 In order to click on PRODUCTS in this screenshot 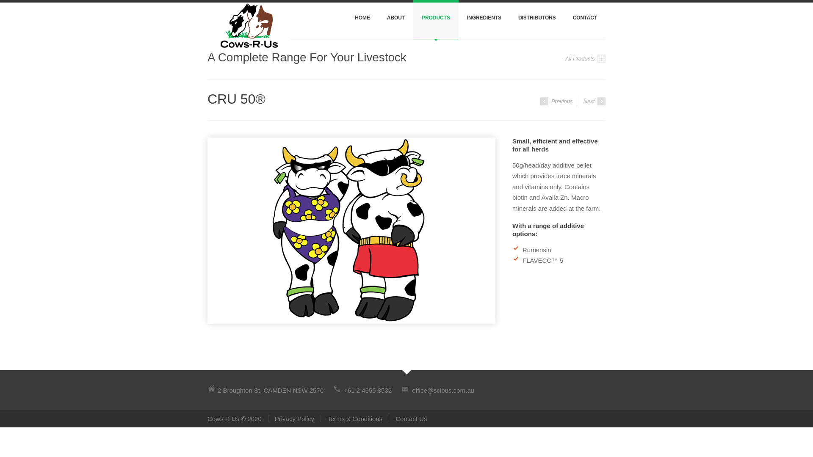, I will do `click(436, 19)`.